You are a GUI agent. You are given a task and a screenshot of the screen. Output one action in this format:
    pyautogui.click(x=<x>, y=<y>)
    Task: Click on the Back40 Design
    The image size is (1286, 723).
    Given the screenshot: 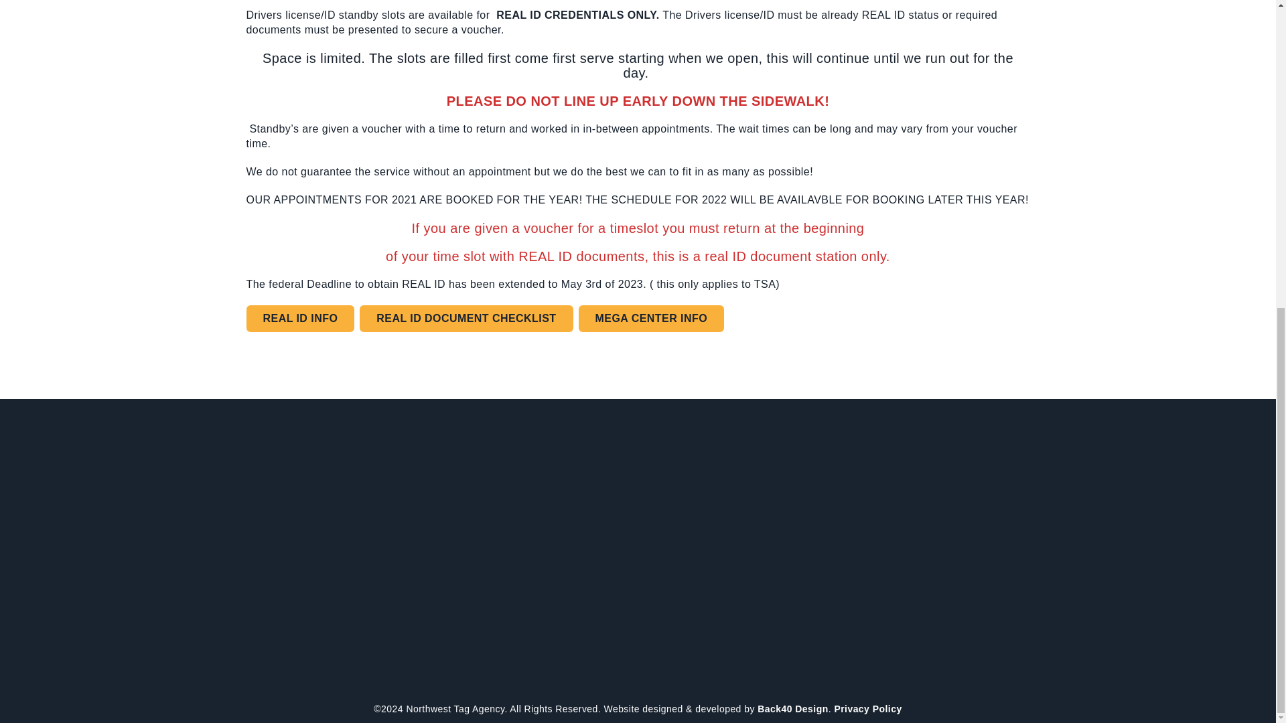 What is the action you would take?
    pyautogui.click(x=792, y=708)
    